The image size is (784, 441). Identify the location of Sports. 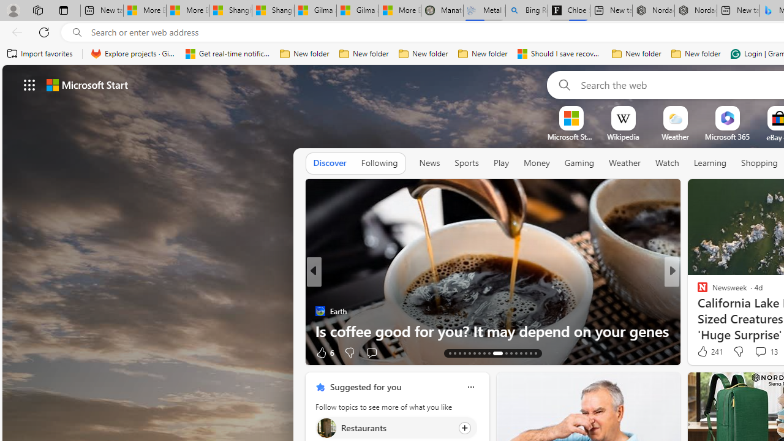
(466, 164).